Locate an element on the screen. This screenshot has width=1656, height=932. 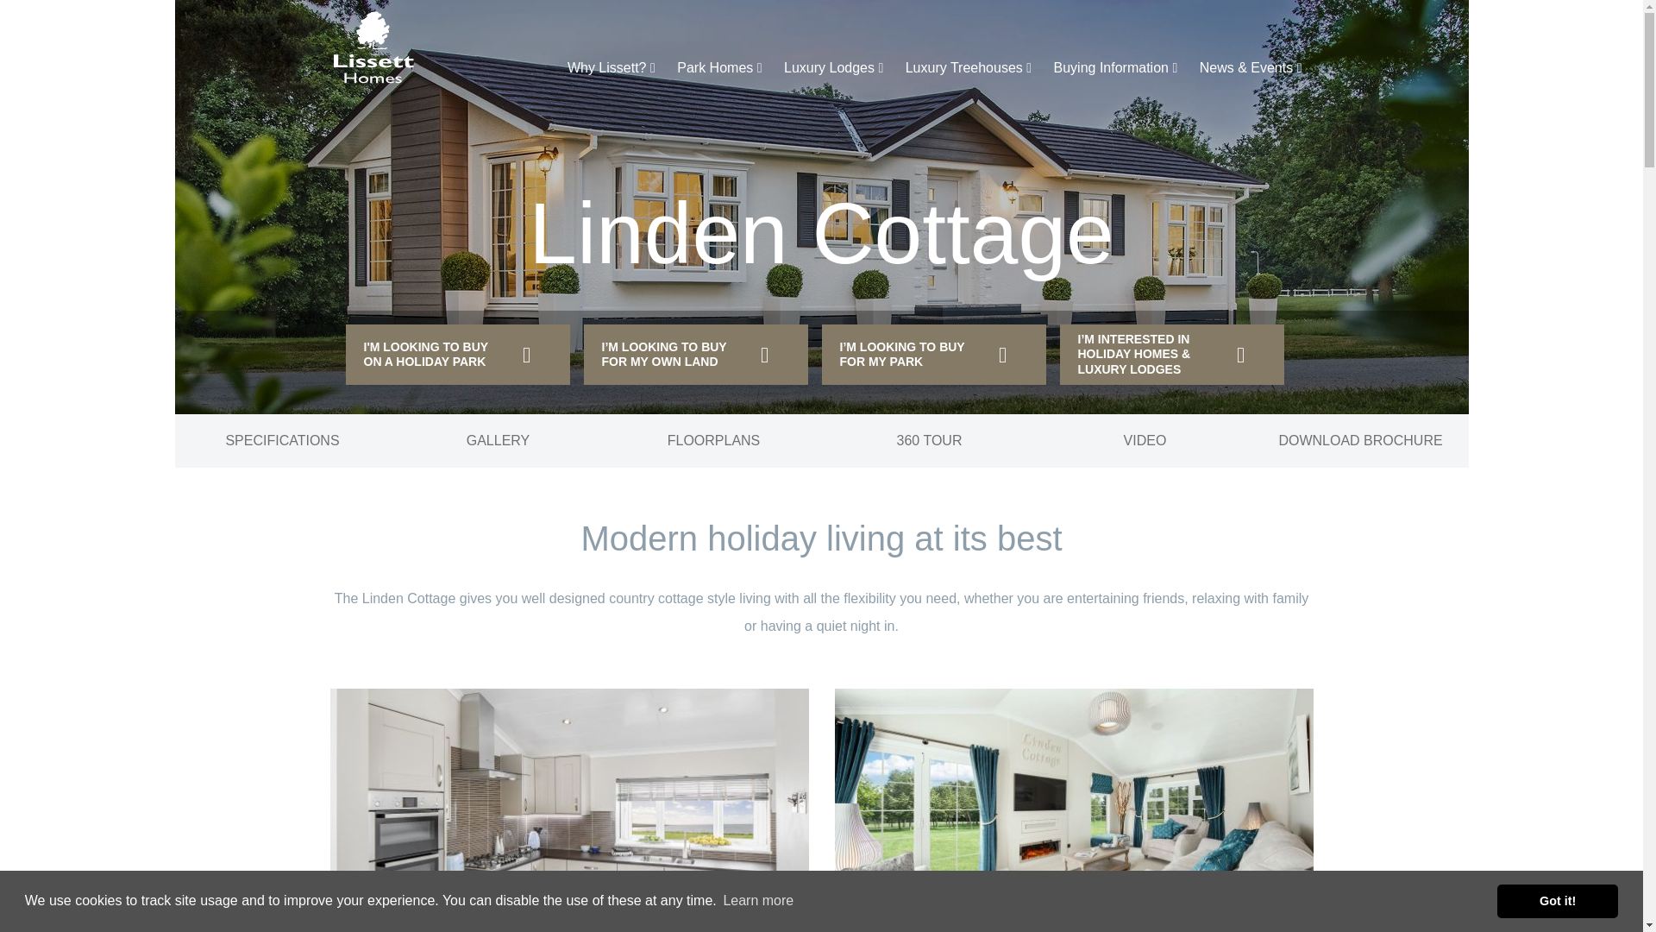
Home is located at coordinates (400, 47).